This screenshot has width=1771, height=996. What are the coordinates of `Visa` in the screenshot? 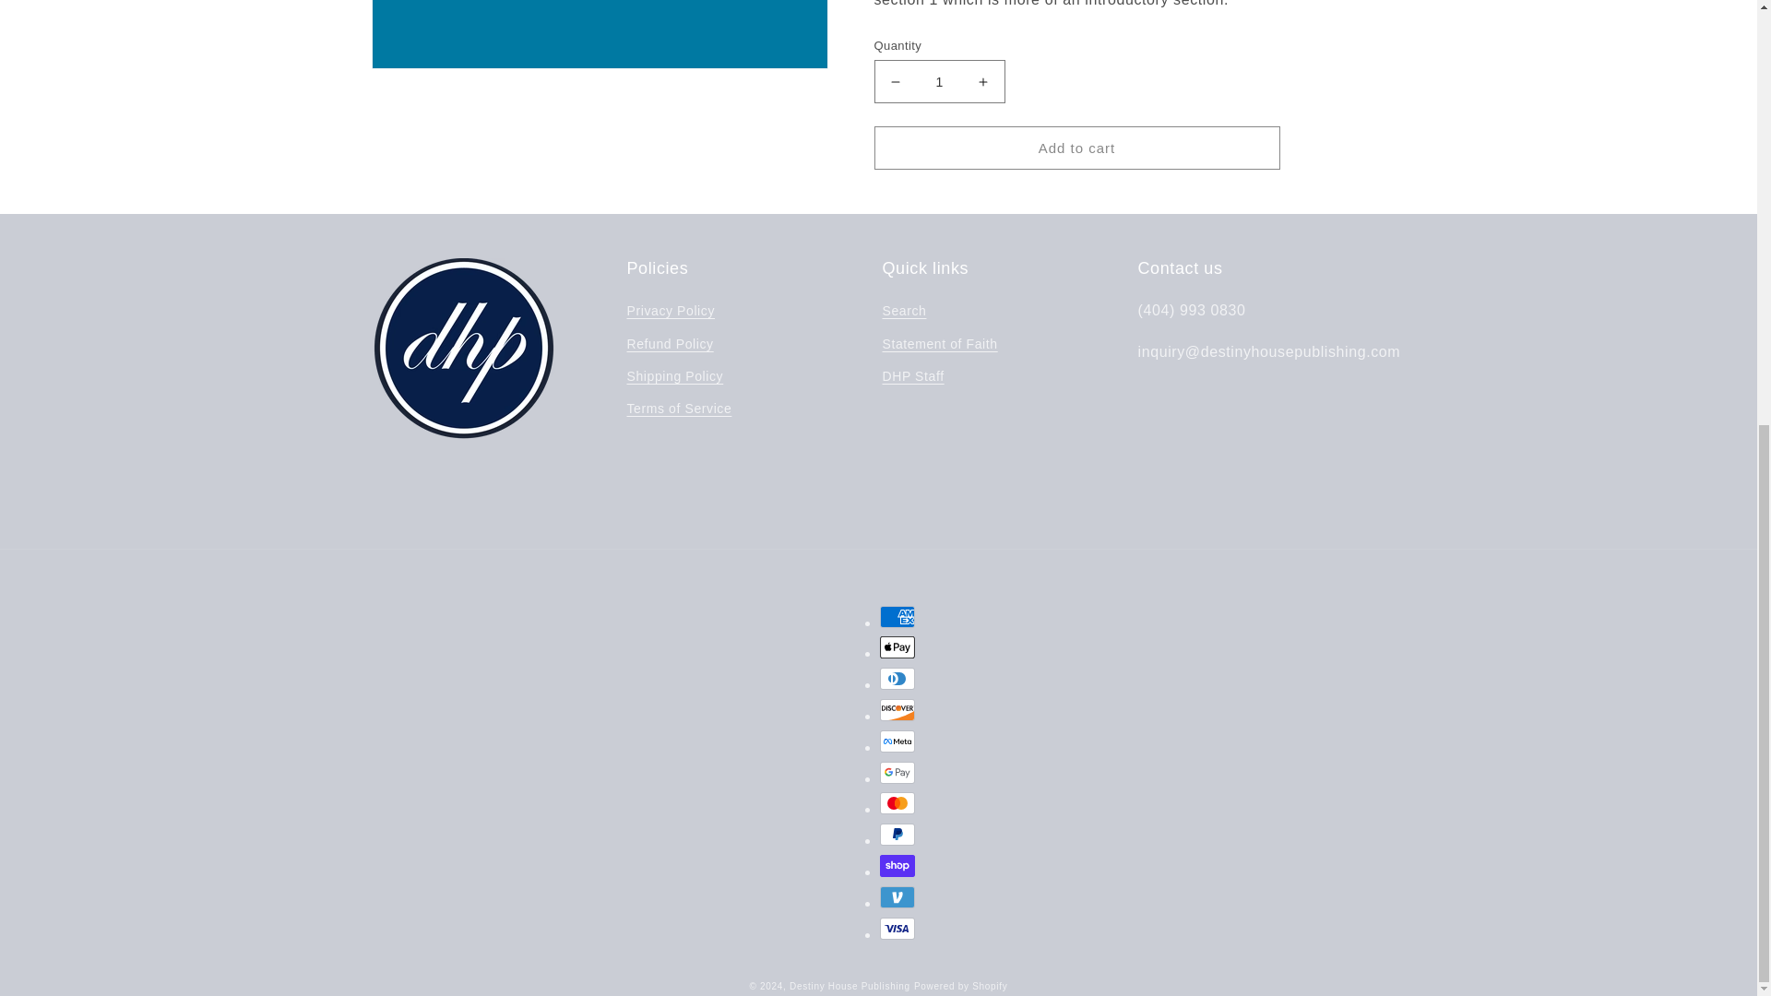 It's located at (897, 928).